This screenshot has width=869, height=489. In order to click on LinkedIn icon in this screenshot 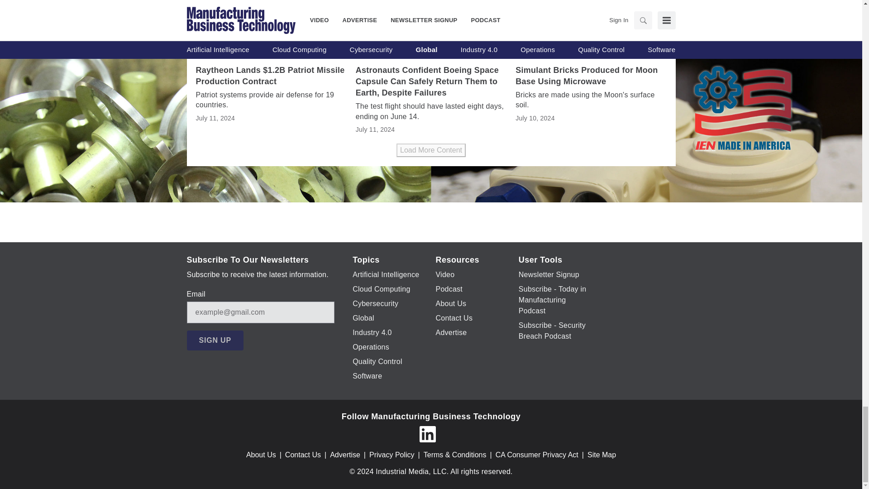, I will do `click(427, 434)`.